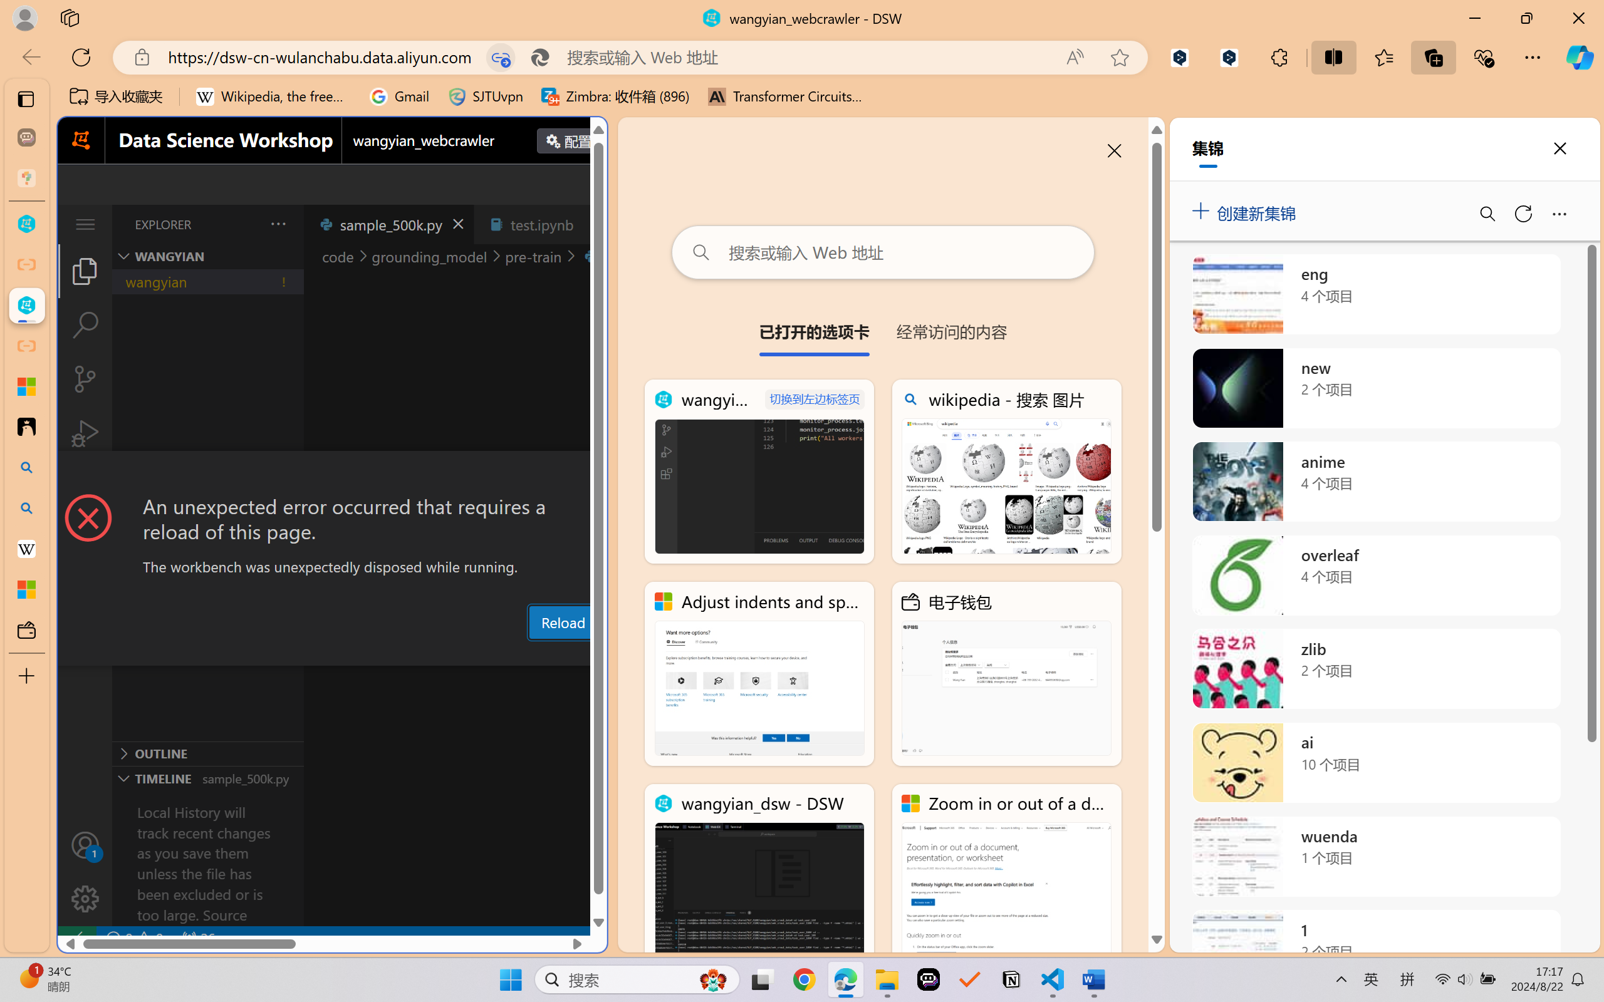 The image size is (1604, 1002). Describe the element at coordinates (485, 96) in the screenshot. I see `SJTUvpn` at that location.